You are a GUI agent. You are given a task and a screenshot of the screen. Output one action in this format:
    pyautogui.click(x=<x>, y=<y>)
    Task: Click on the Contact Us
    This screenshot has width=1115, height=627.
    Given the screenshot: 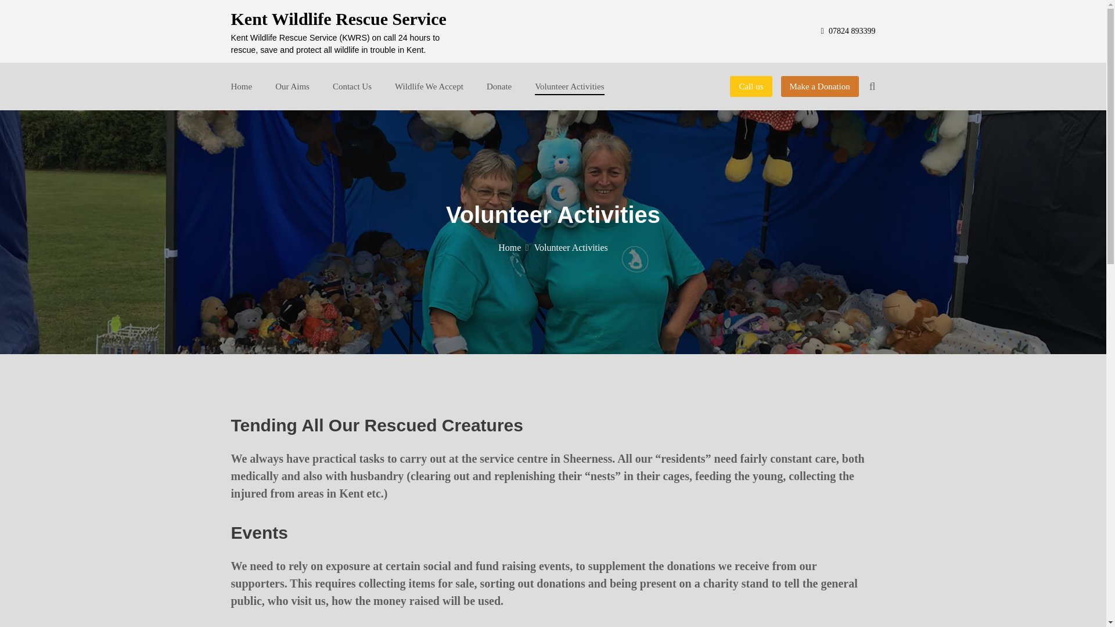 What is the action you would take?
    pyautogui.click(x=352, y=86)
    